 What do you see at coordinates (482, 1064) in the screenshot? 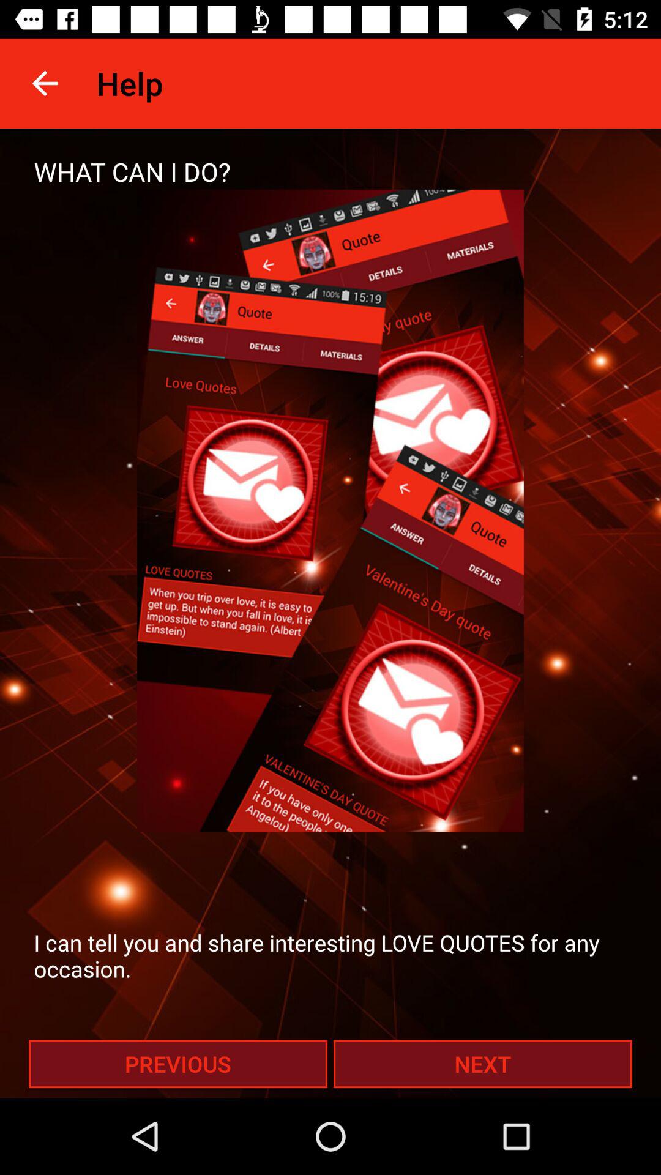
I see `choose the item to the right of previous item` at bounding box center [482, 1064].